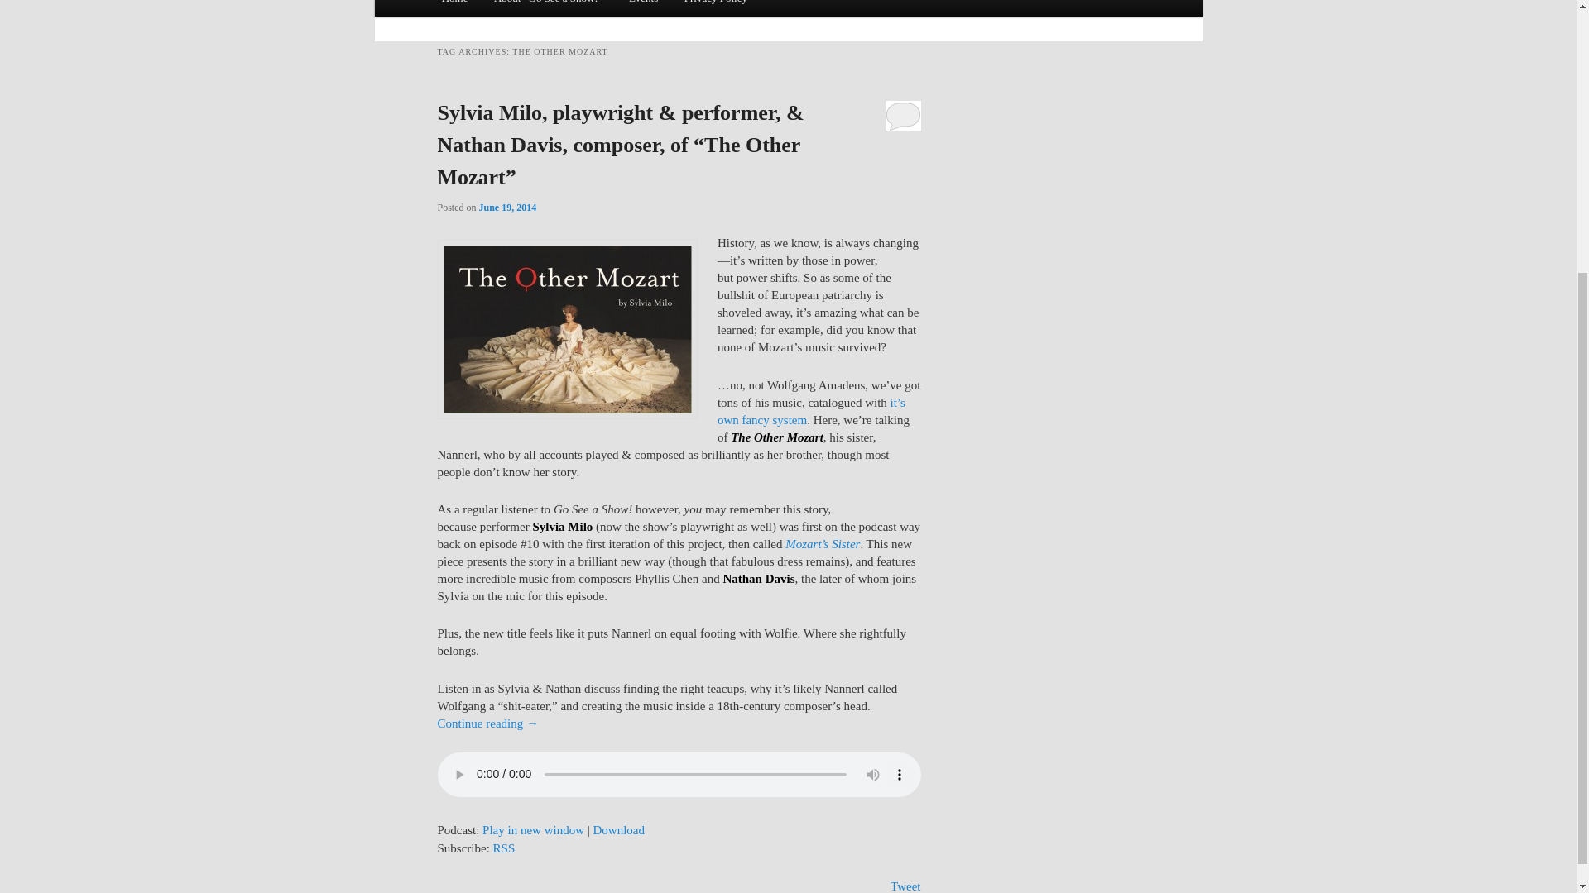 This screenshot has height=893, width=1589. Describe the element at coordinates (508, 208) in the screenshot. I see `3:52 pm` at that location.